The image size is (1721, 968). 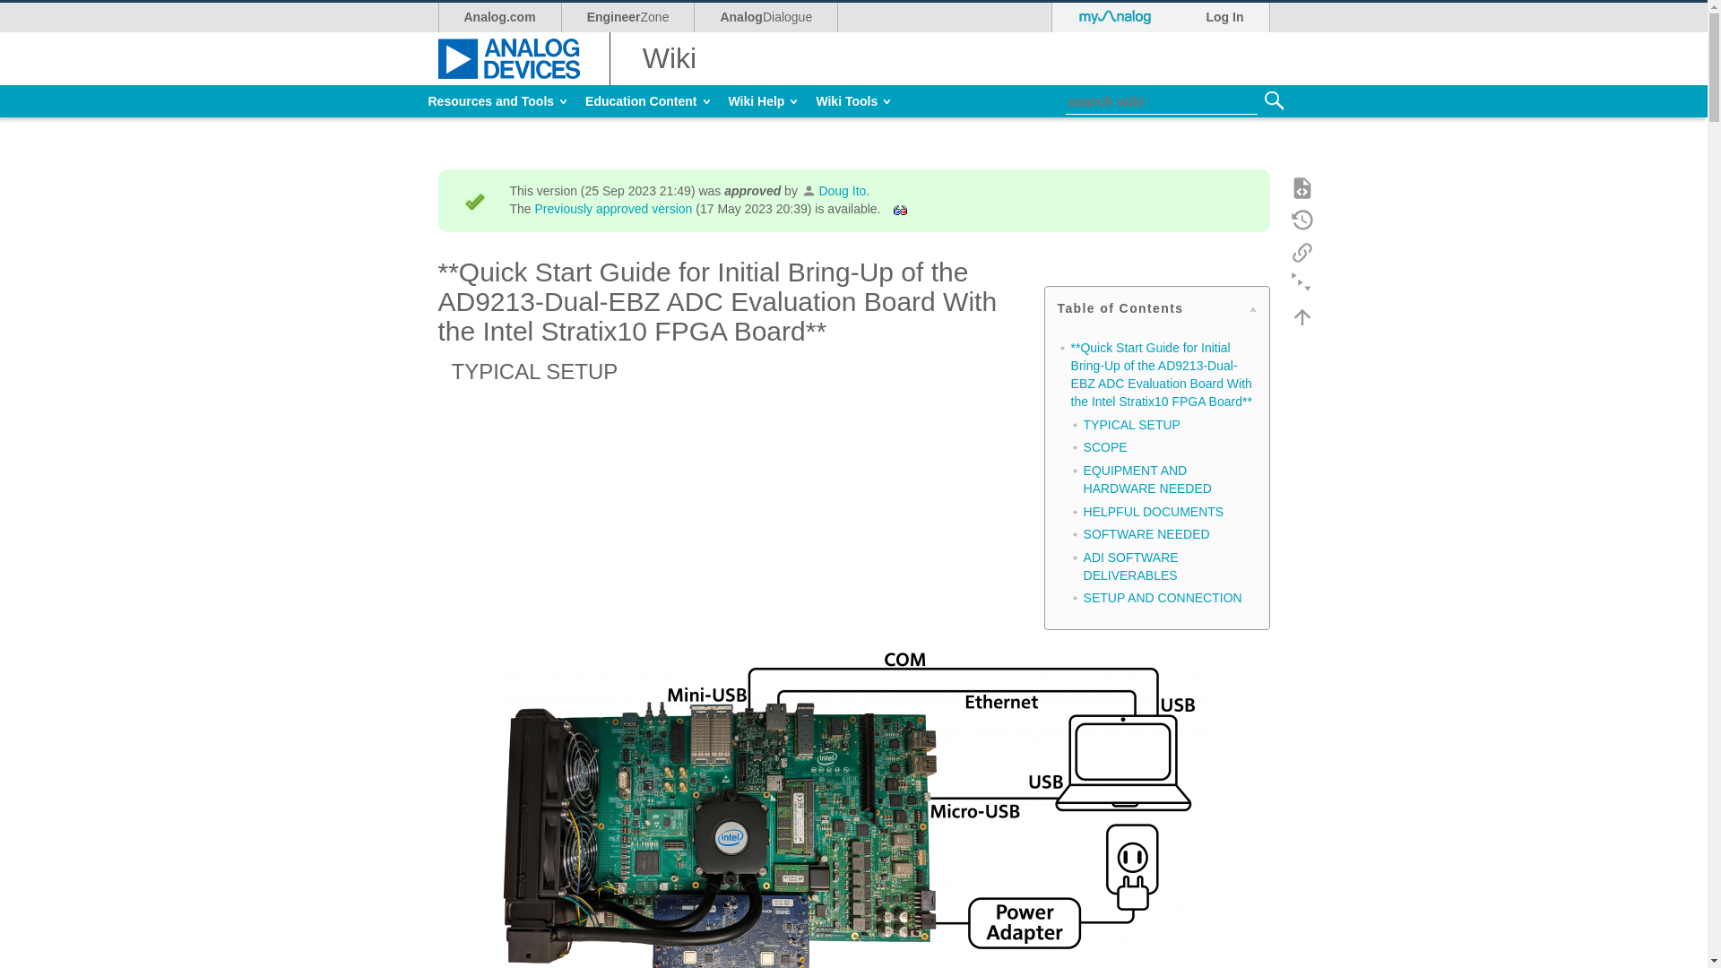 I want to click on Log In, so click(x=647, y=100).